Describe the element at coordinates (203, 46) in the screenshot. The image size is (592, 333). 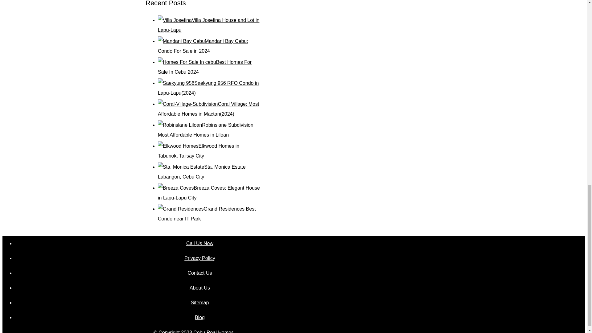
I see `Mandani Bay Cebu: Condo For Sale in 2024` at that location.